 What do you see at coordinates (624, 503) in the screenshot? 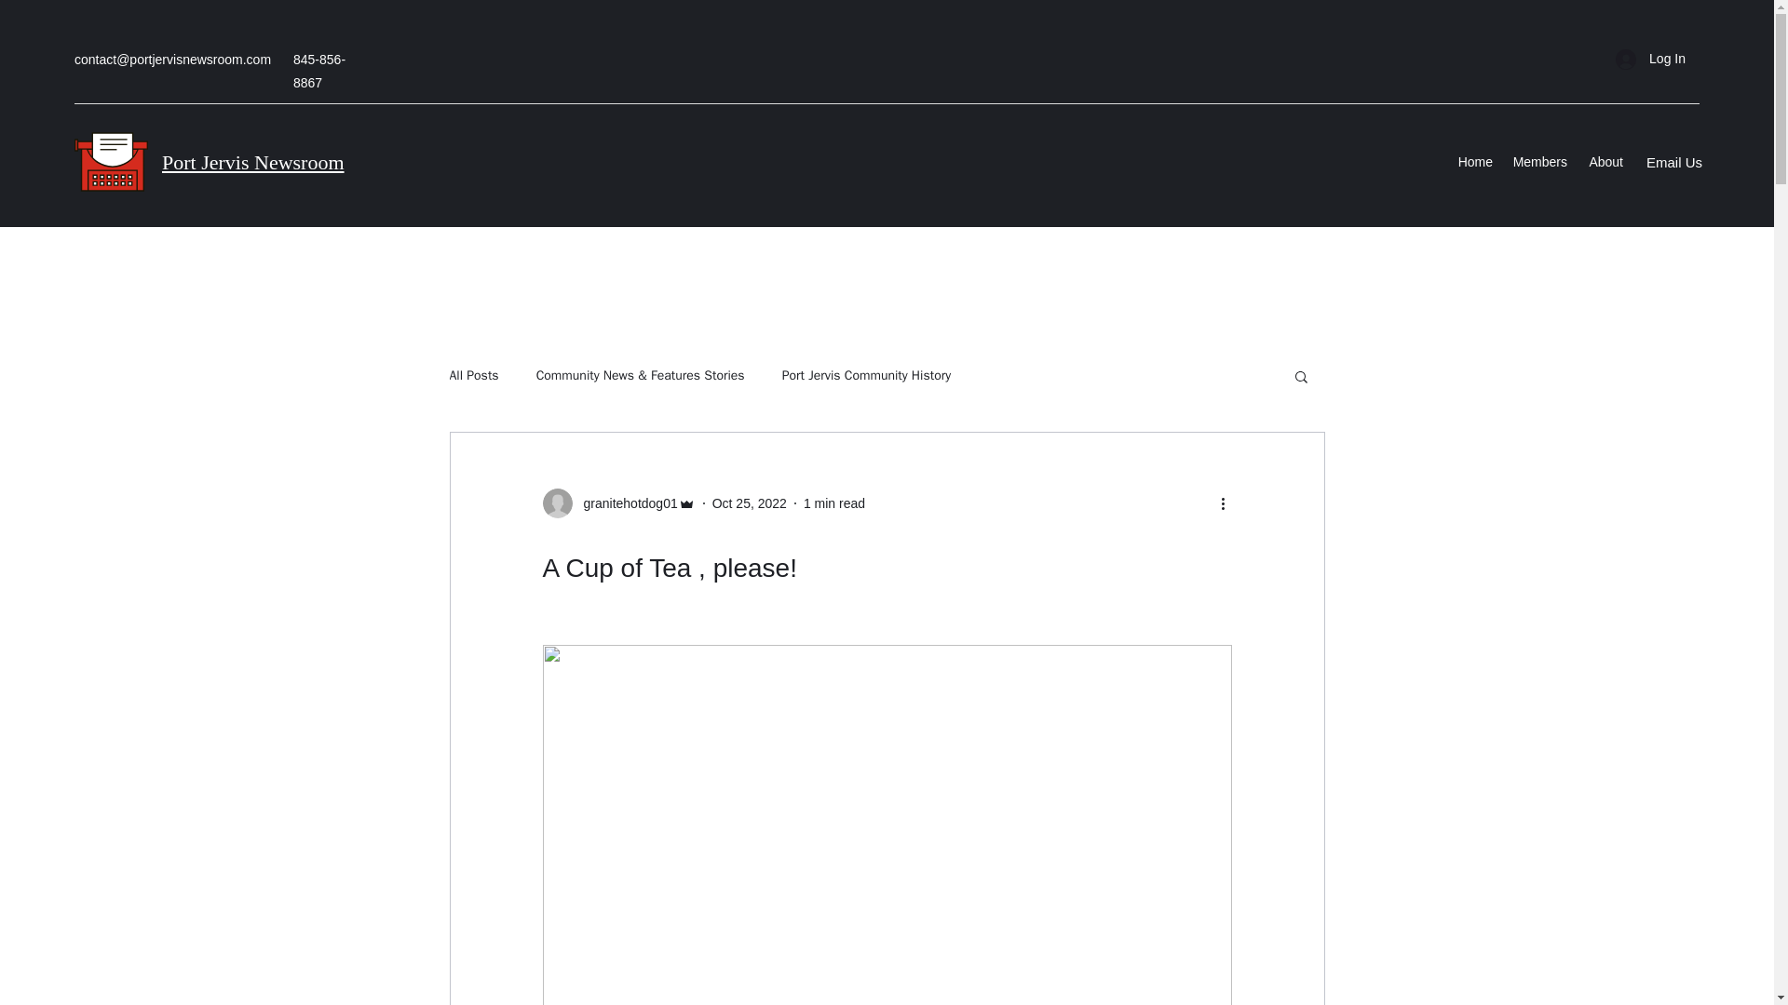
I see `granitehotdog01` at bounding box center [624, 503].